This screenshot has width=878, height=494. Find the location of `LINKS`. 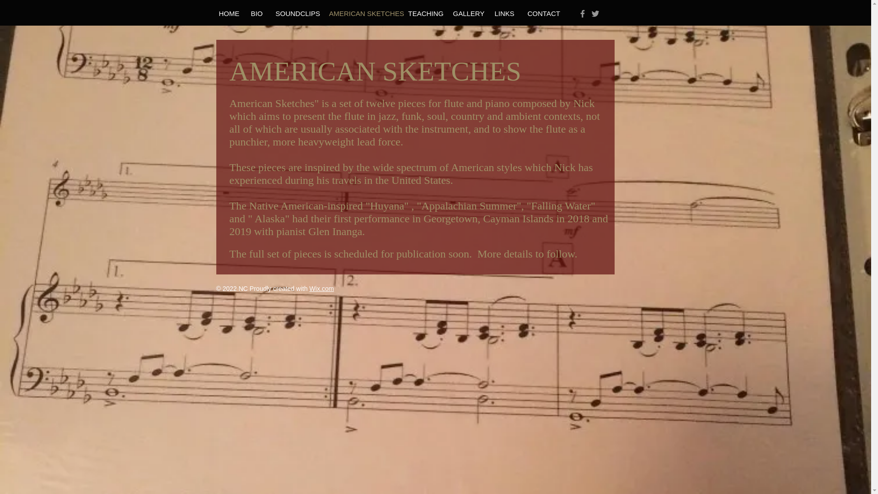

LINKS is located at coordinates (504, 14).